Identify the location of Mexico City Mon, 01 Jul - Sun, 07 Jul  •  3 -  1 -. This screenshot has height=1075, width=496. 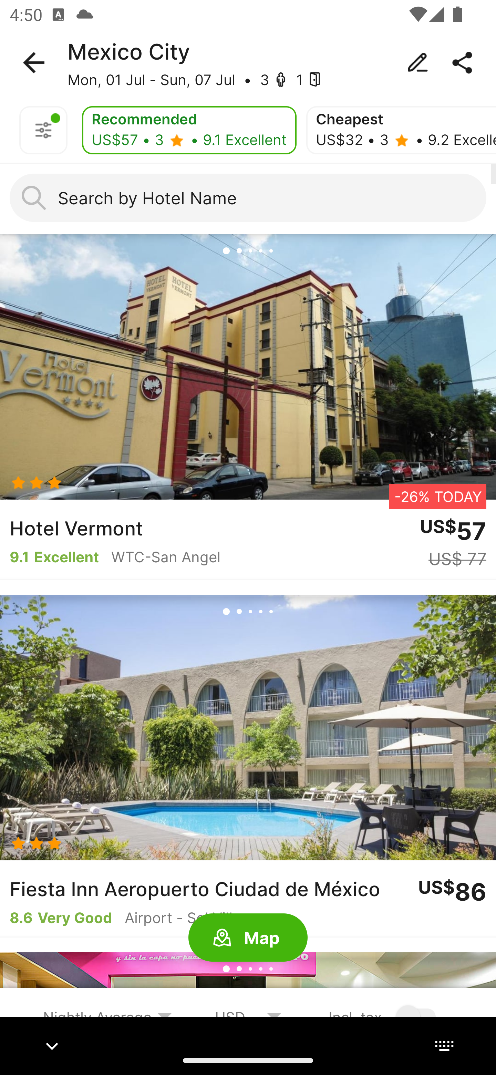
(248, 63).